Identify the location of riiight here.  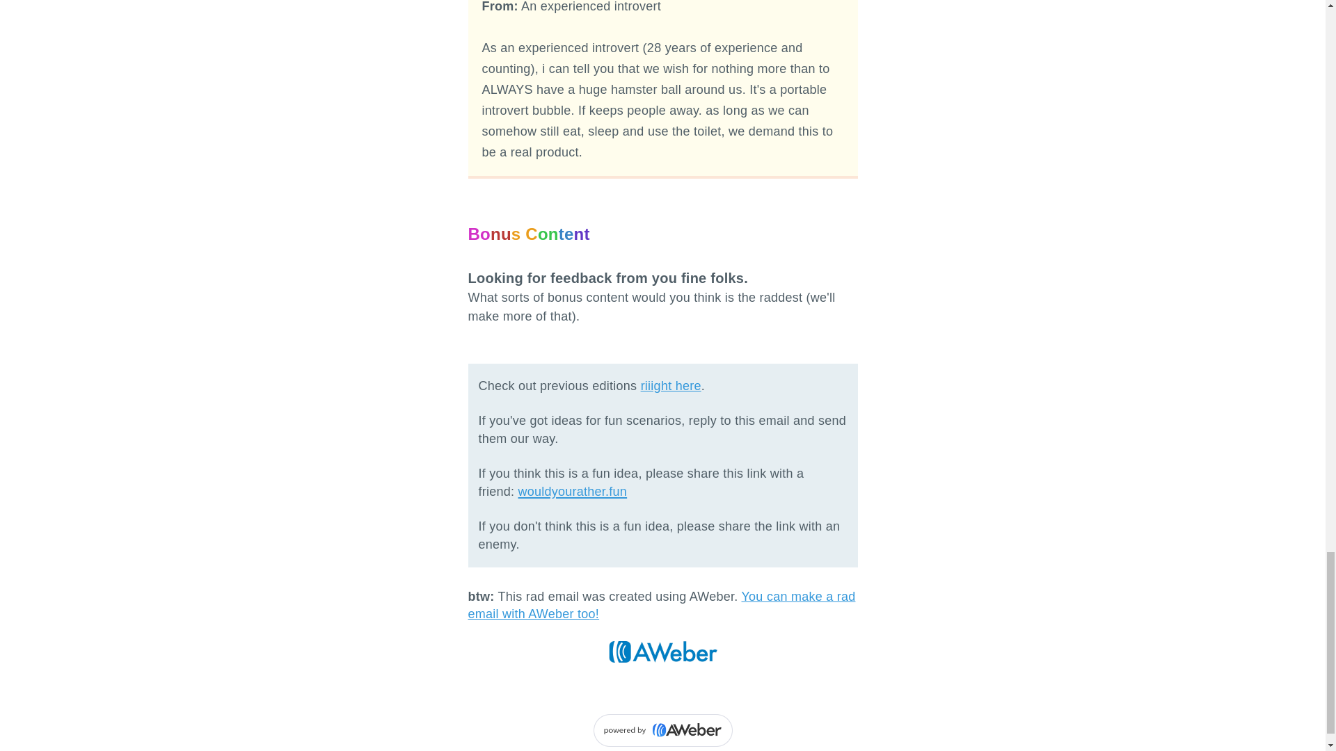
(671, 385).